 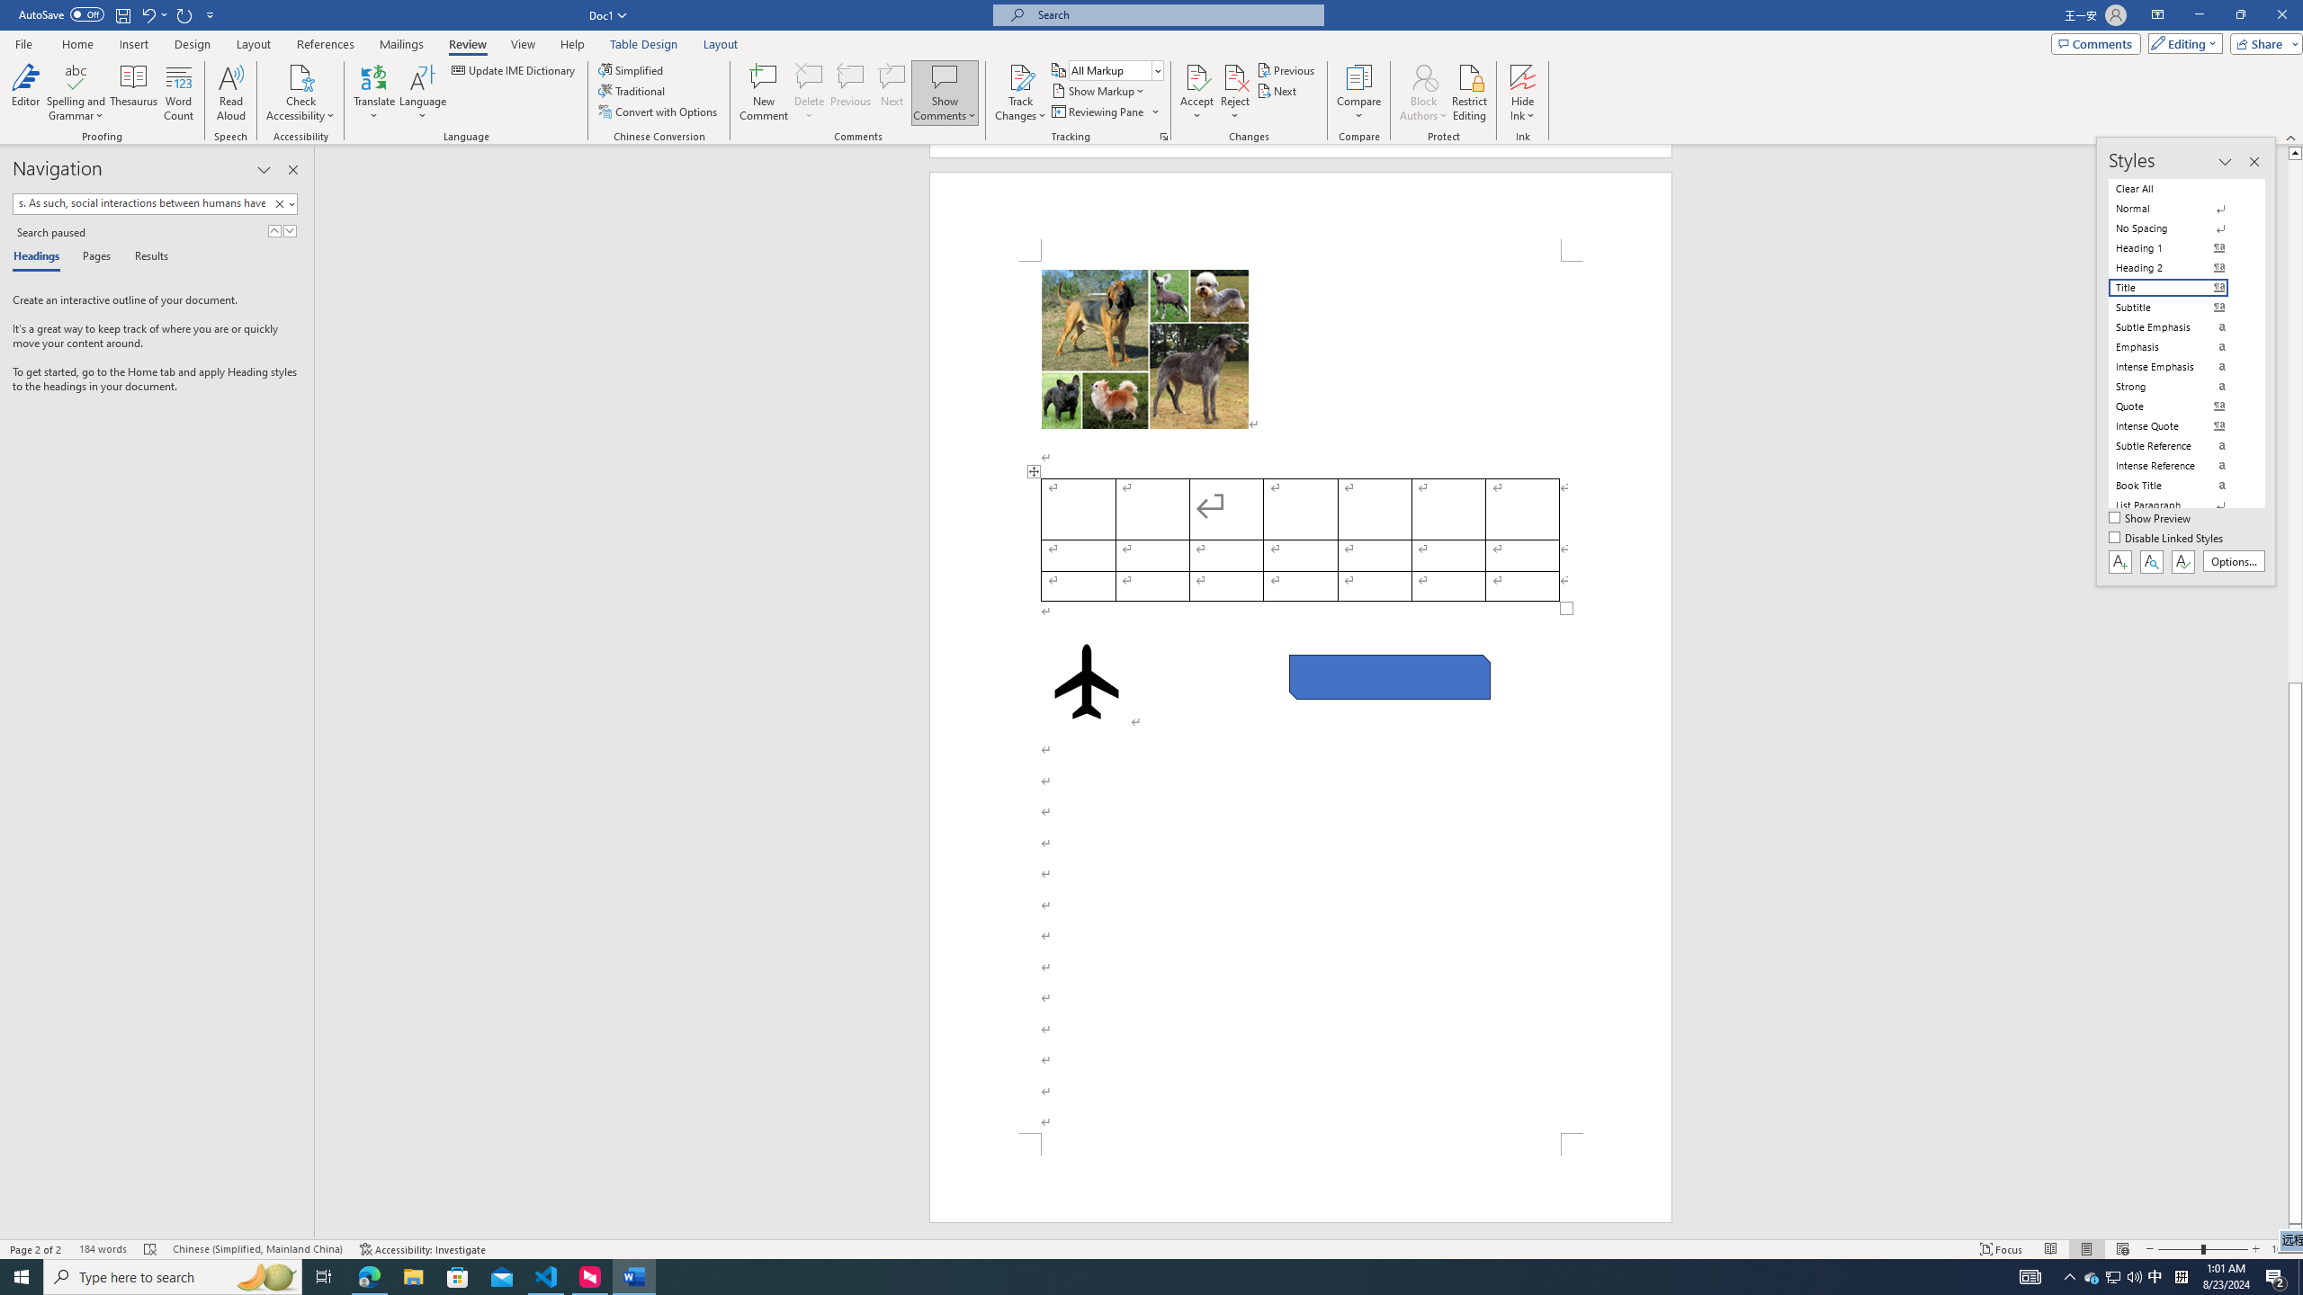 I want to click on Update IME Dictionary..., so click(x=515, y=70).